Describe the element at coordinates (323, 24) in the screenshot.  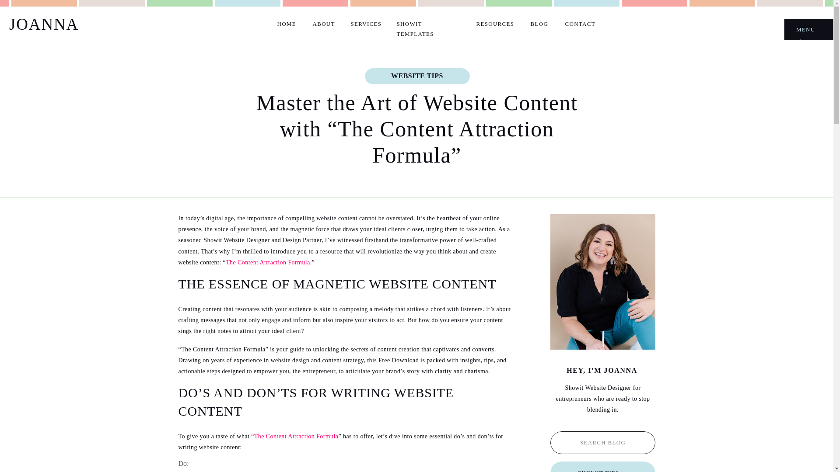
I see `ABOUT` at that location.